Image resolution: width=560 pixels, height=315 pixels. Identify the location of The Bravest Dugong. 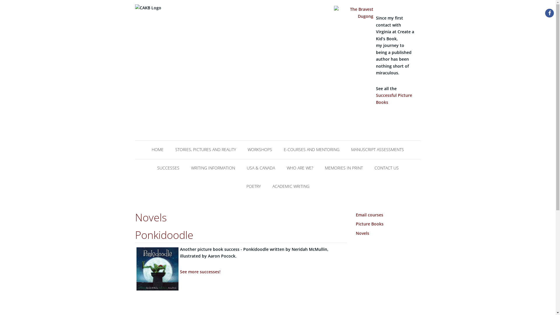
(354, 17).